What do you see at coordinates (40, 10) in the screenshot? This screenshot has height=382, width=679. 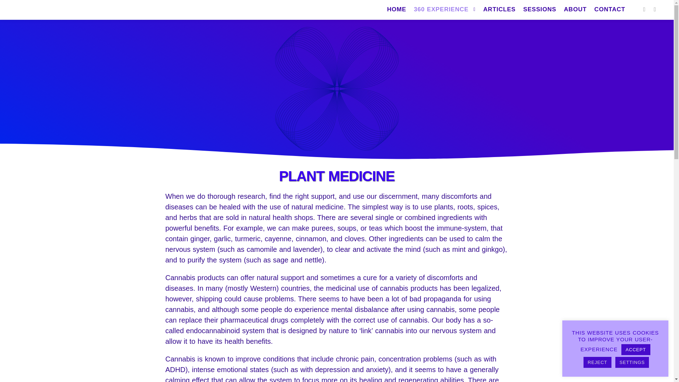 I see `Self-Realization Tools` at bounding box center [40, 10].